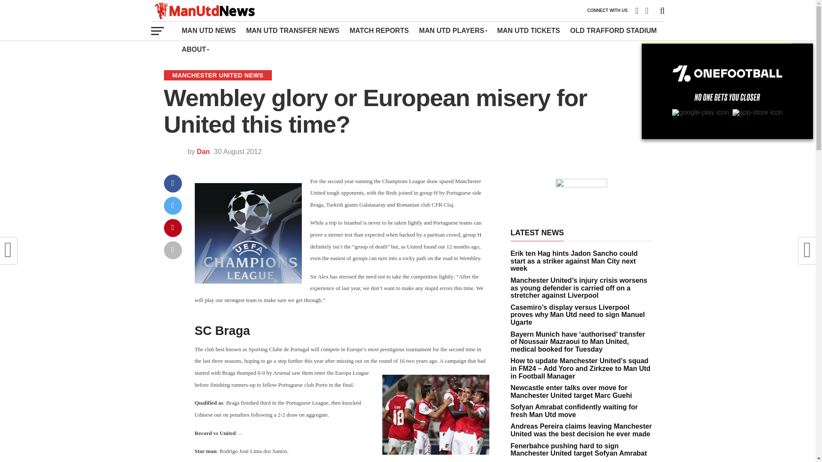  Describe the element at coordinates (528, 30) in the screenshot. I see `MAN UTD TICKETS` at that location.